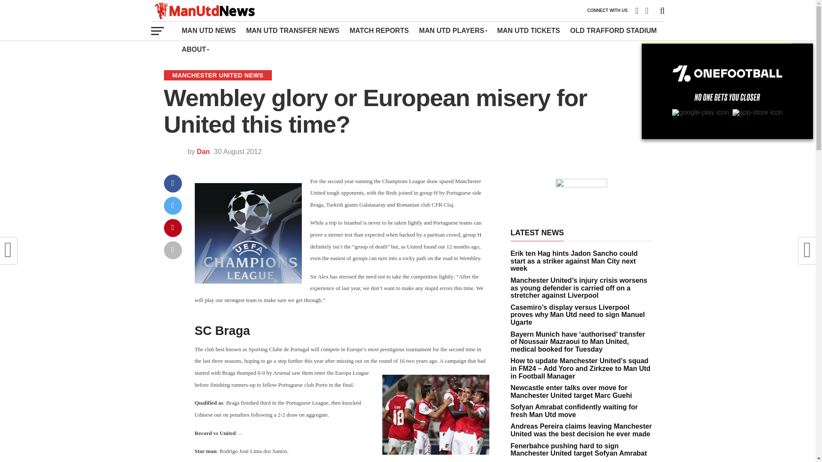  Describe the element at coordinates (528, 30) in the screenshot. I see `MAN UTD TICKETS` at that location.